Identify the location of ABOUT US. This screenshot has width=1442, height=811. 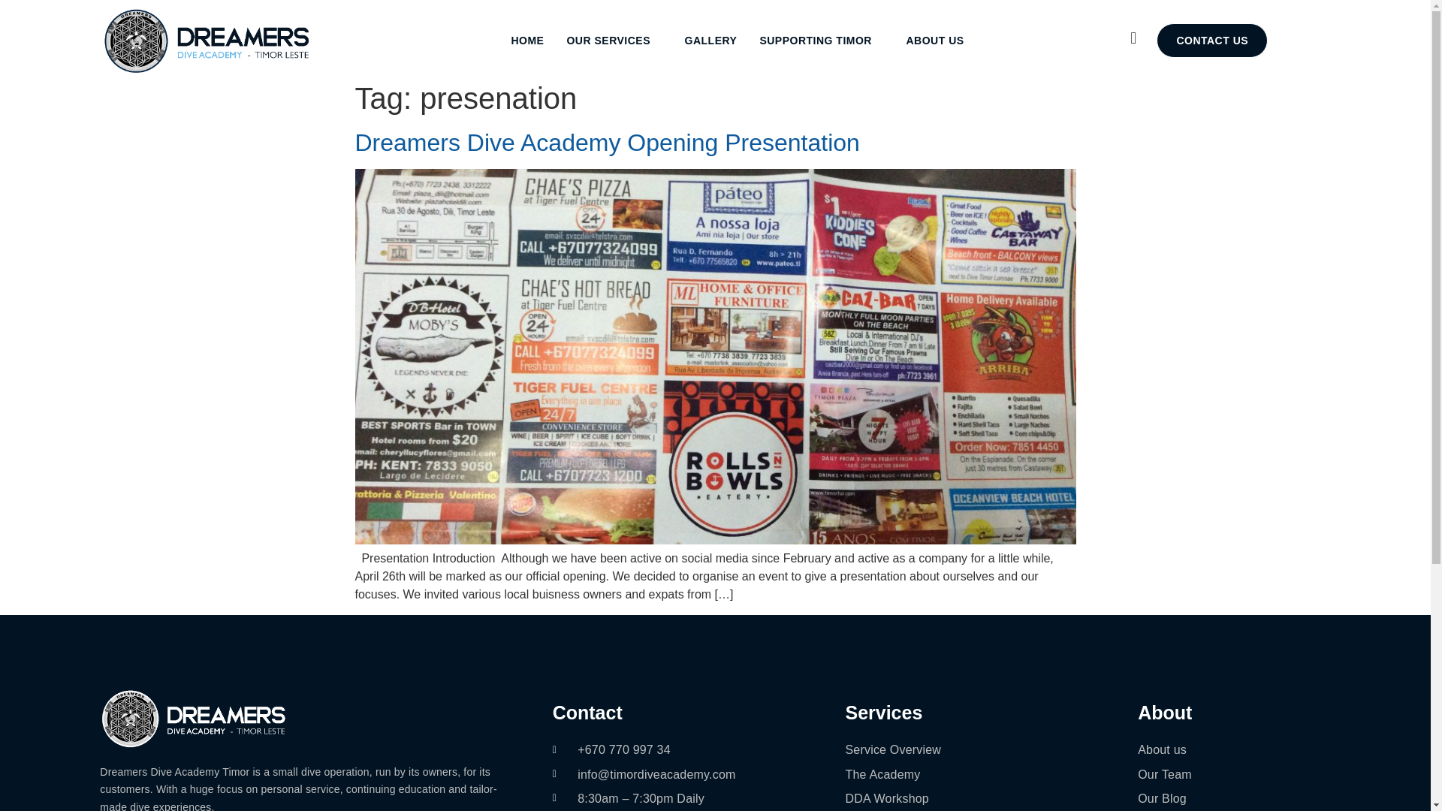
(942, 41).